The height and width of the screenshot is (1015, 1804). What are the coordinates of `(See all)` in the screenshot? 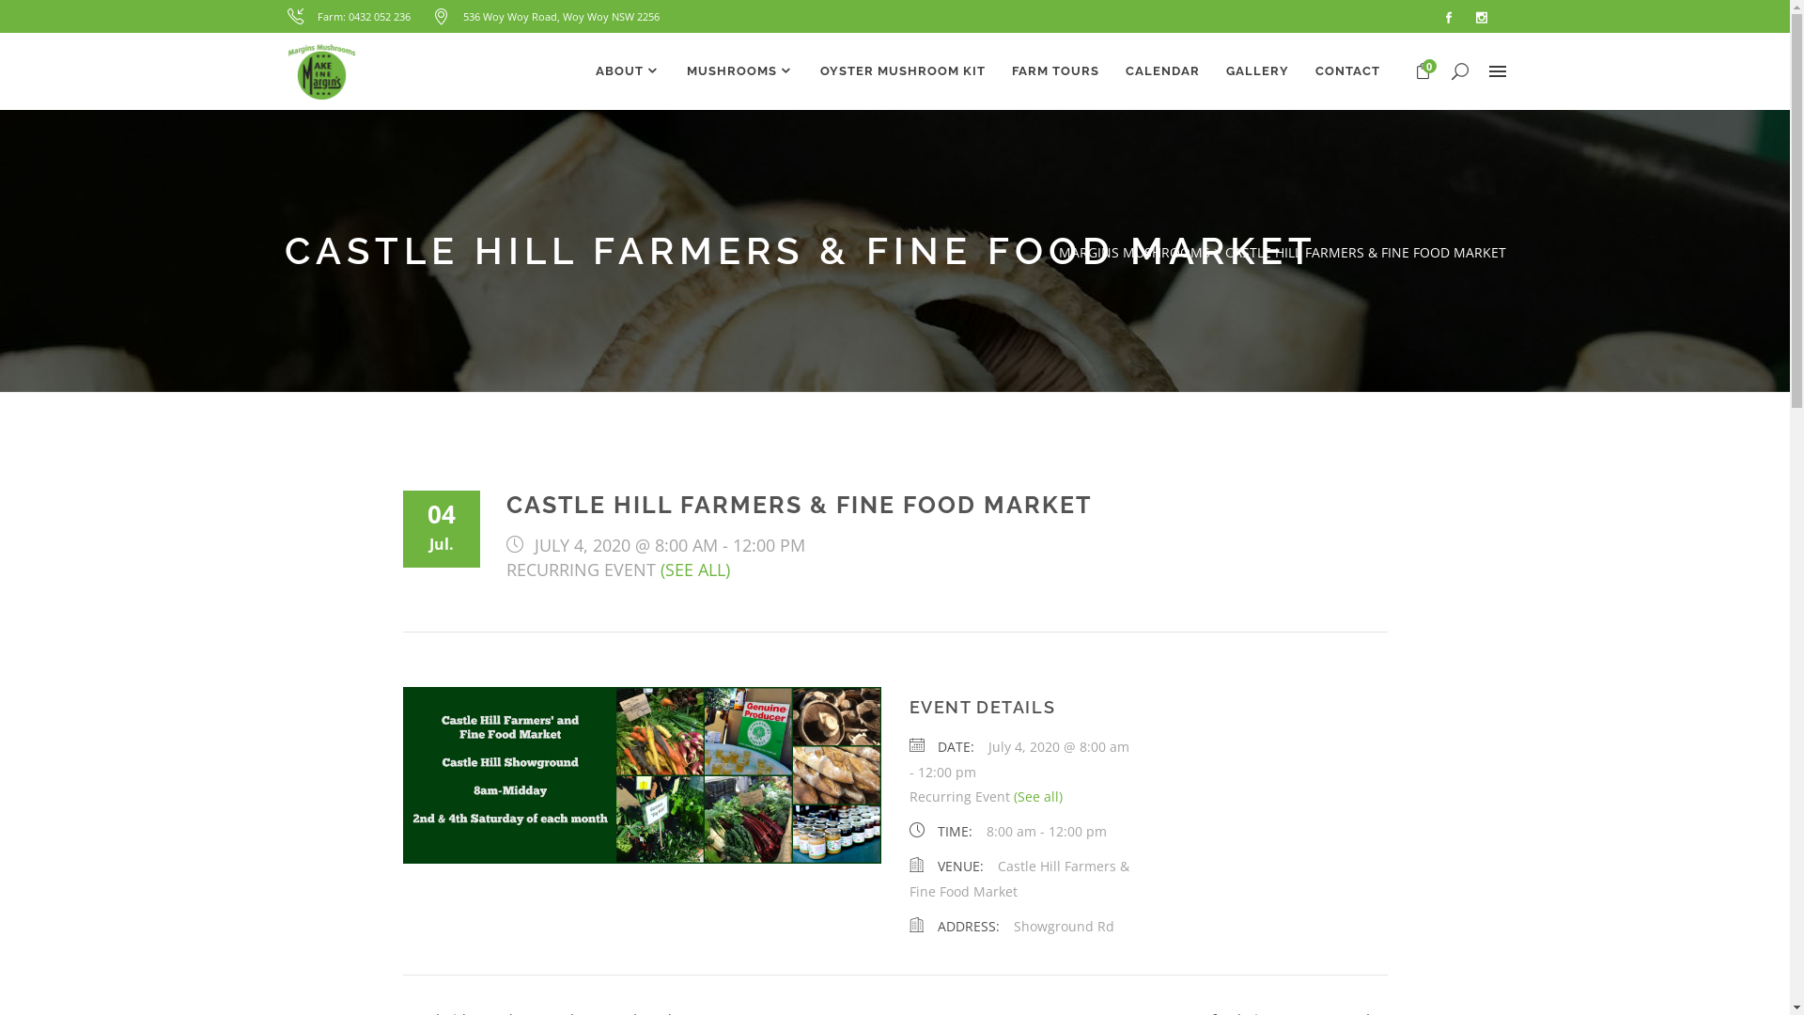 It's located at (1037, 797).